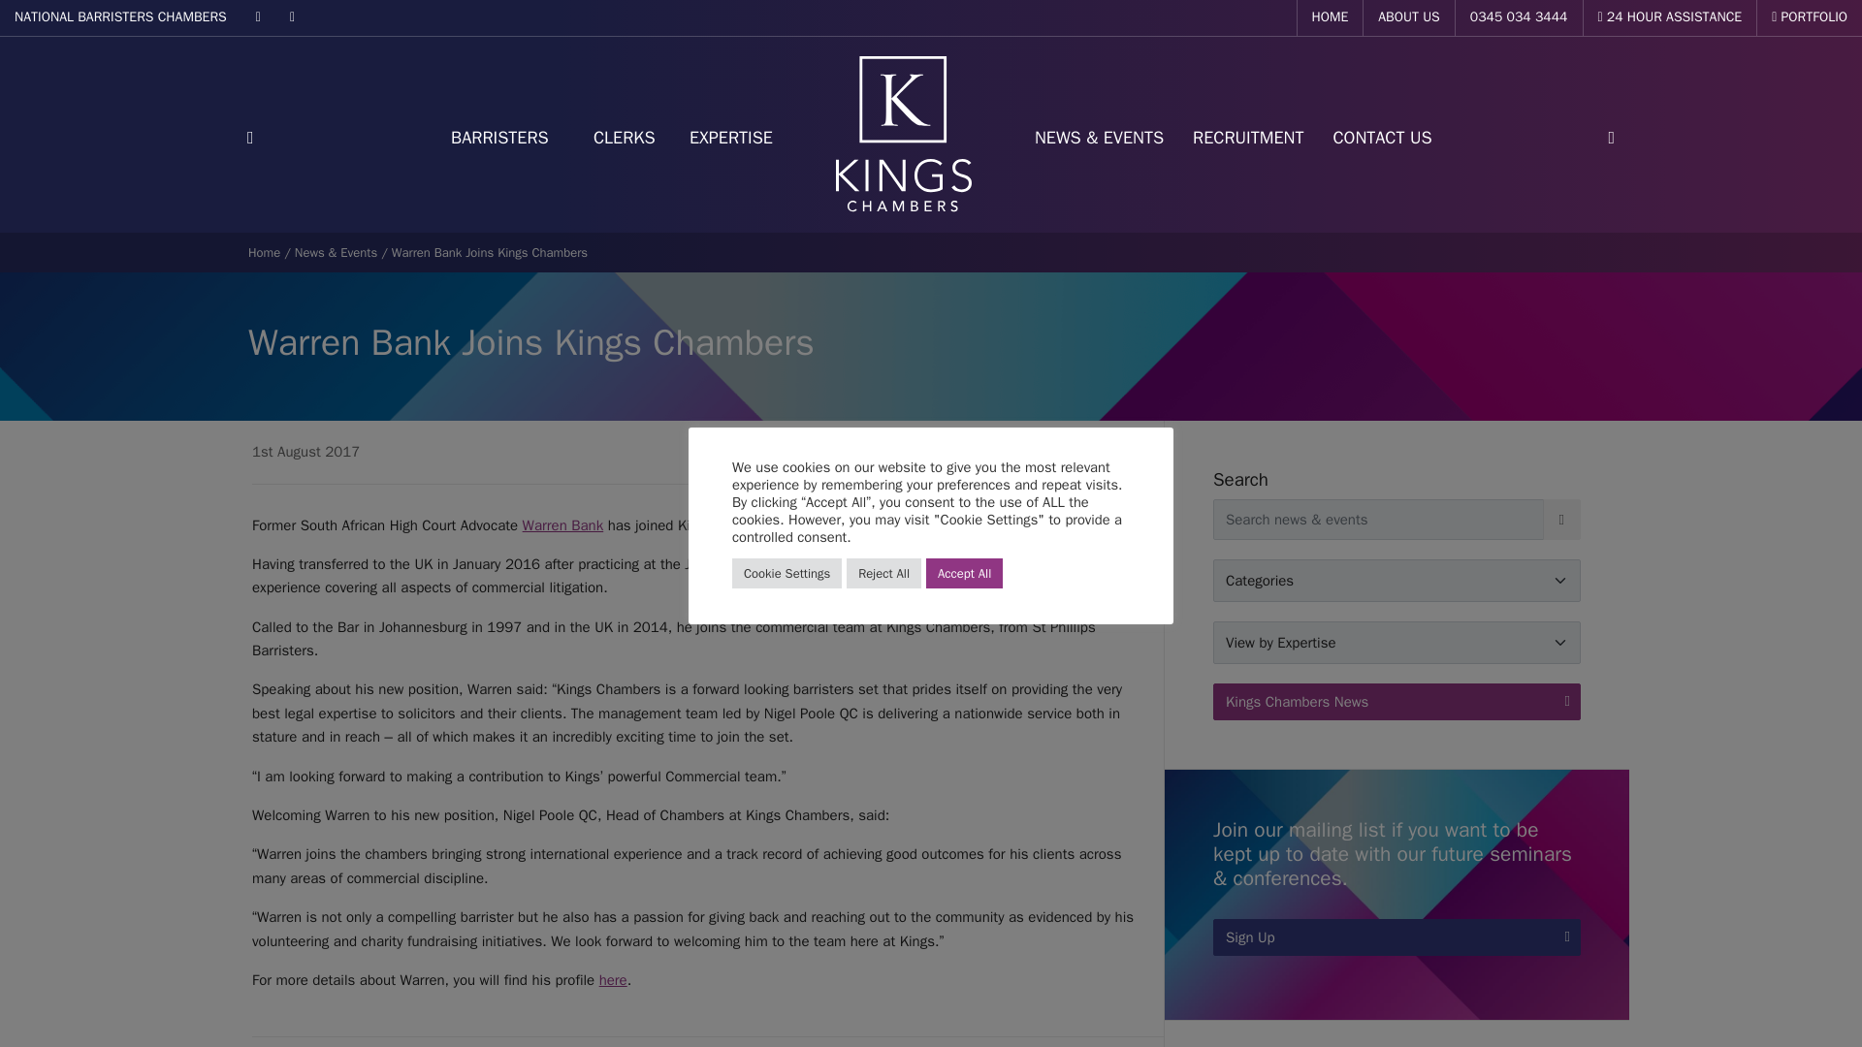  What do you see at coordinates (495, 138) in the screenshot?
I see `    BARRISTERS  ` at bounding box center [495, 138].